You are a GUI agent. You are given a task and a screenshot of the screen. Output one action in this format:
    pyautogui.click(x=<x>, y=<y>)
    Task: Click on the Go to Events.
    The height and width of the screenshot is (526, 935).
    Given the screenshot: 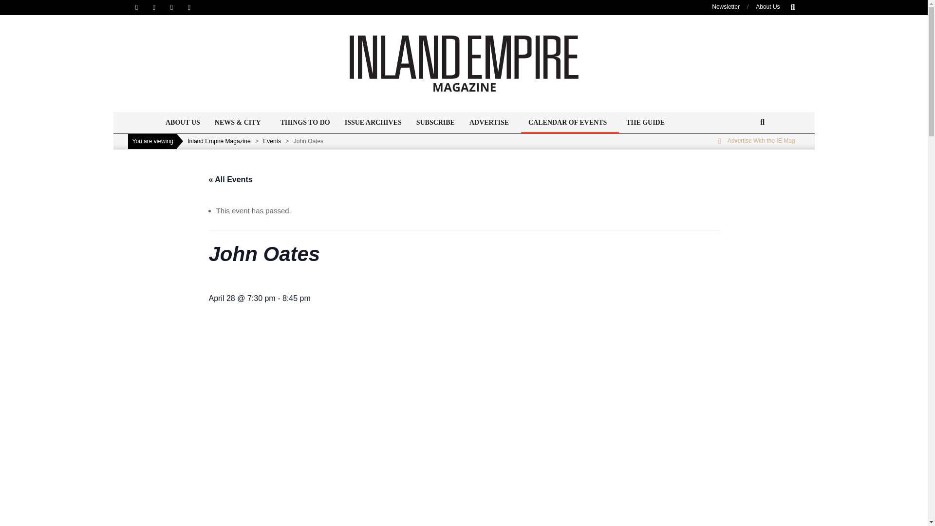 What is the action you would take?
    pyautogui.click(x=272, y=141)
    